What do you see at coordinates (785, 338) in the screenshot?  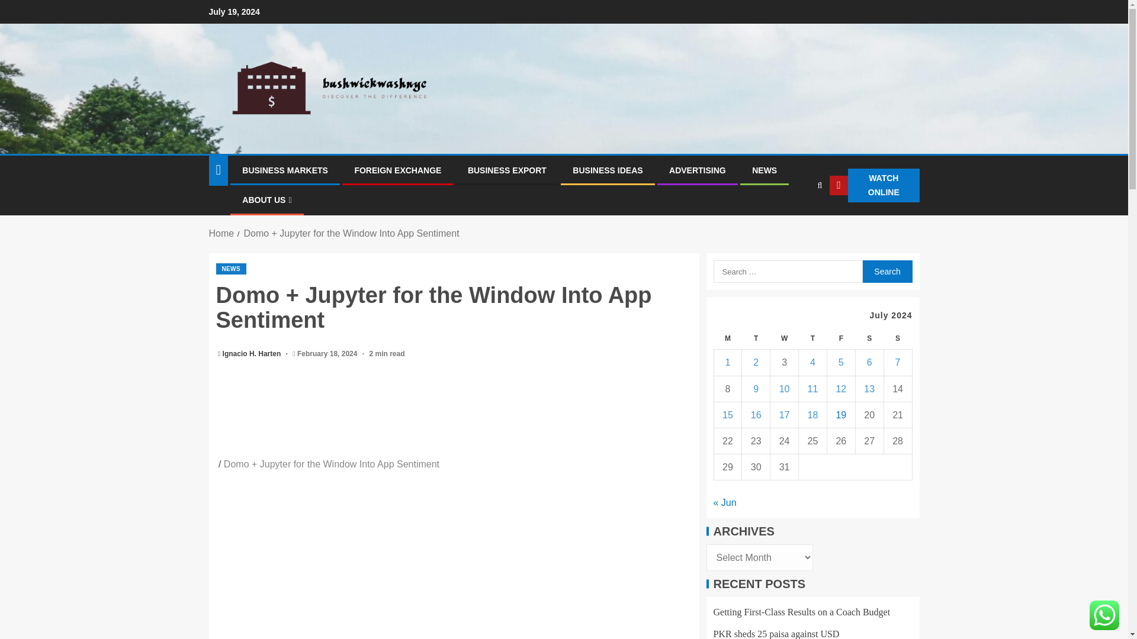 I see `Wednesday` at bounding box center [785, 338].